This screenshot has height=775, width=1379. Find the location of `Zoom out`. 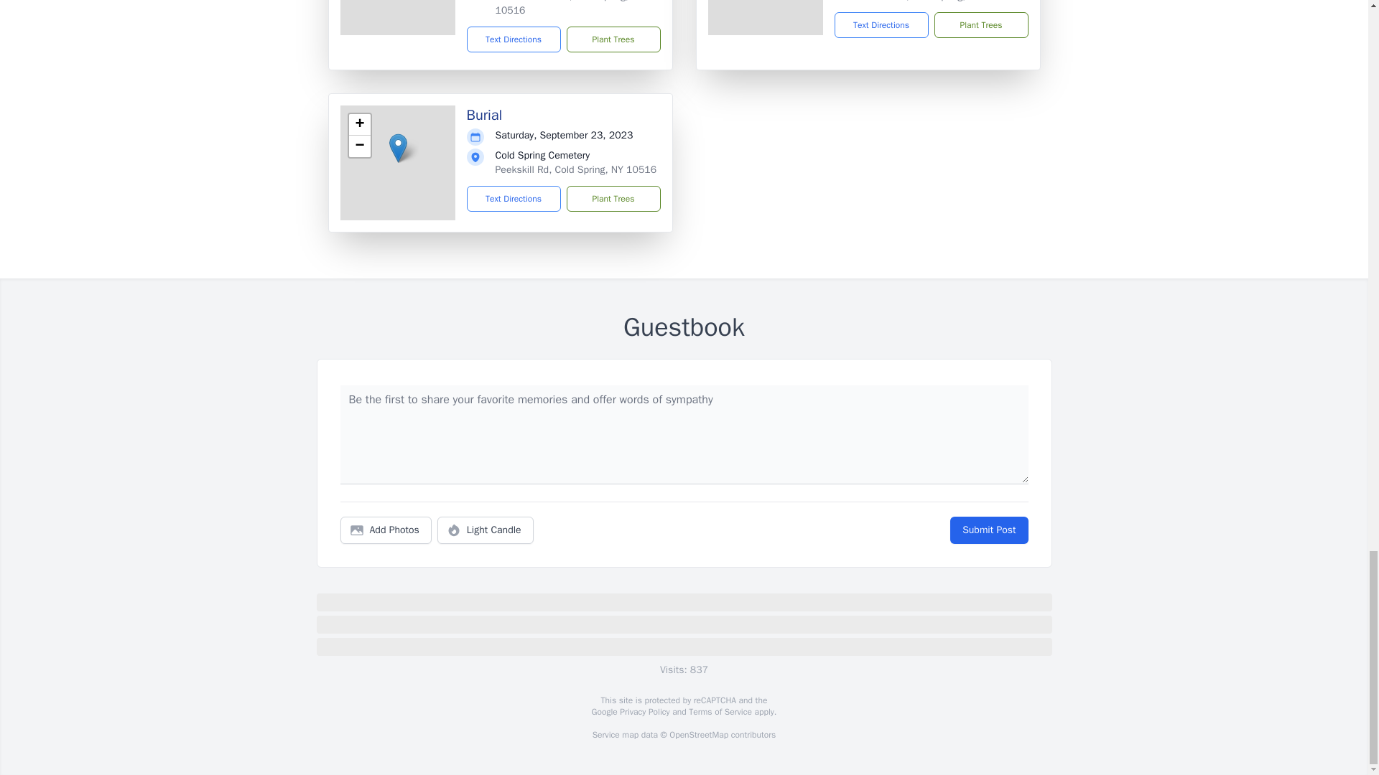

Zoom out is located at coordinates (359, 146).